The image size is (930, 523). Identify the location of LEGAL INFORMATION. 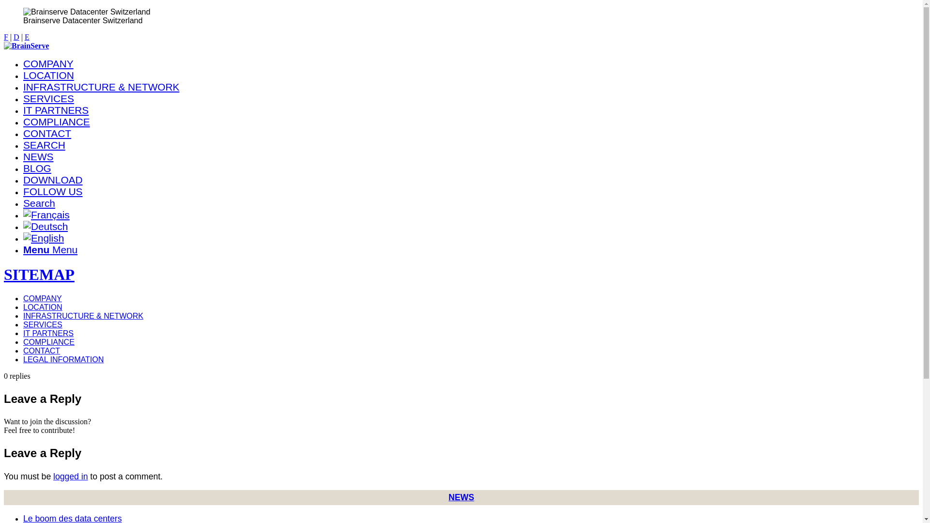
(63, 359).